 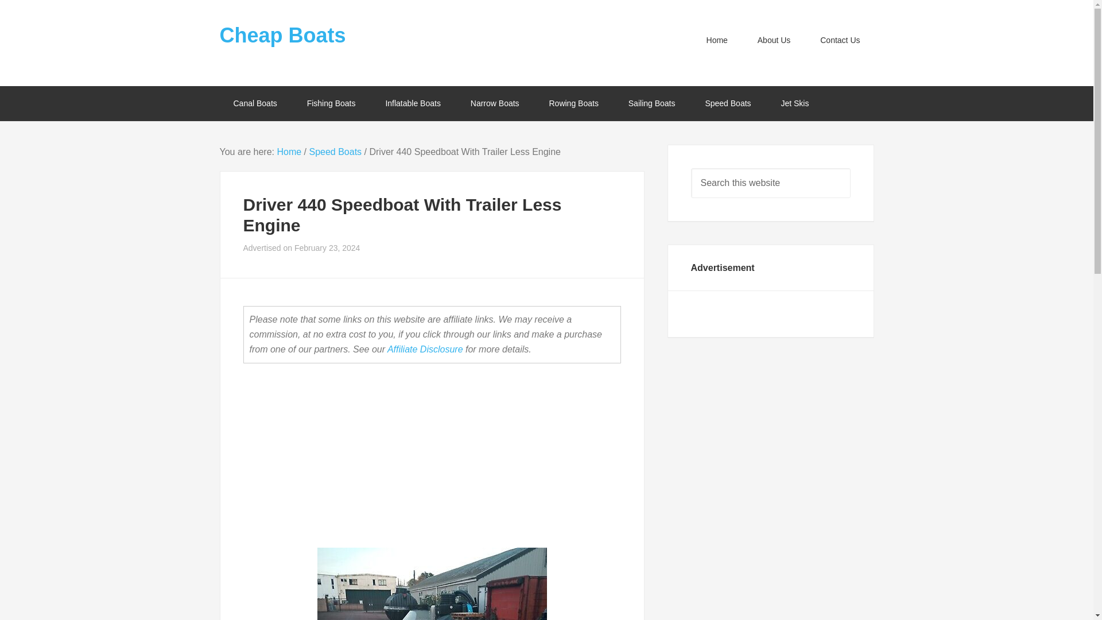 I want to click on Link to Affiliate Disclosure, so click(x=425, y=349).